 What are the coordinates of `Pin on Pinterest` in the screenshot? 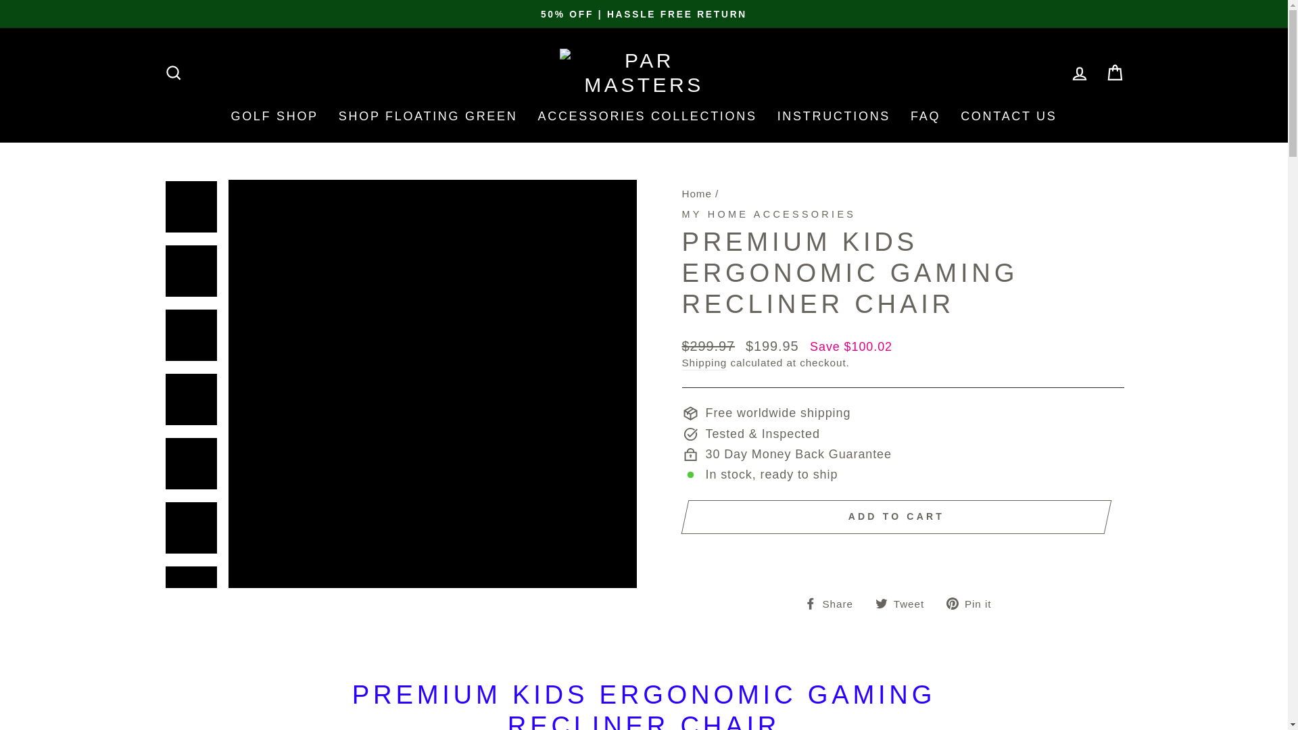 It's located at (973, 603).